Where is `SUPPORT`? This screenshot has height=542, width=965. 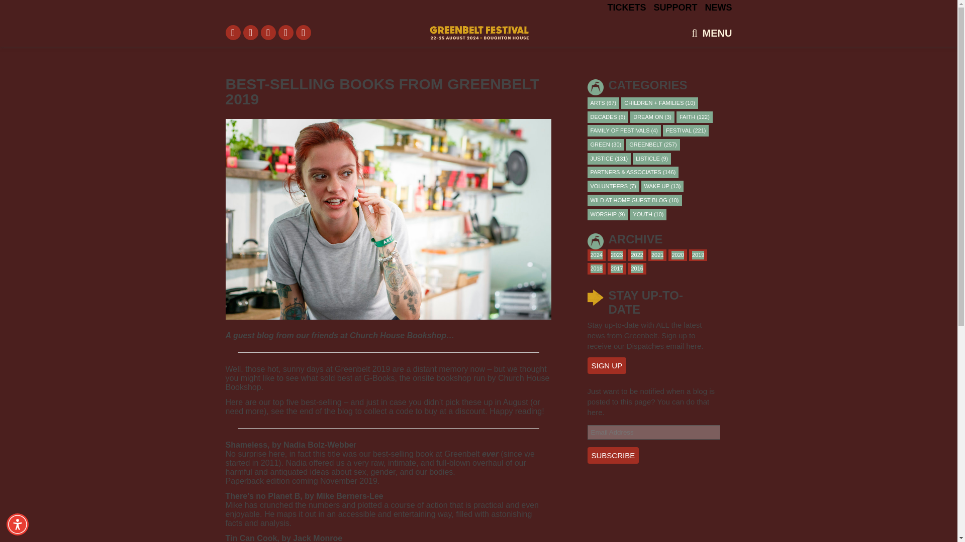 SUPPORT is located at coordinates (674, 7).